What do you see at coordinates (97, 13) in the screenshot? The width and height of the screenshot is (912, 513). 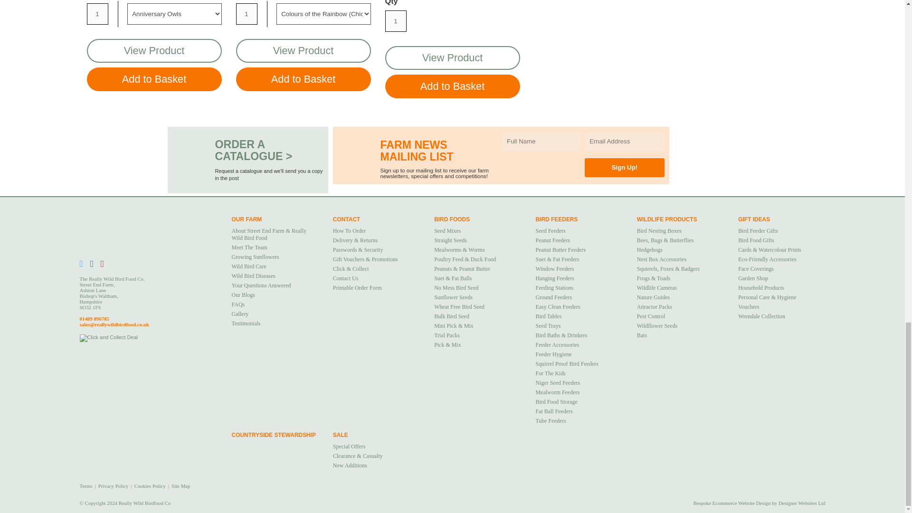 I see `1` at bounding box center [97, 13].